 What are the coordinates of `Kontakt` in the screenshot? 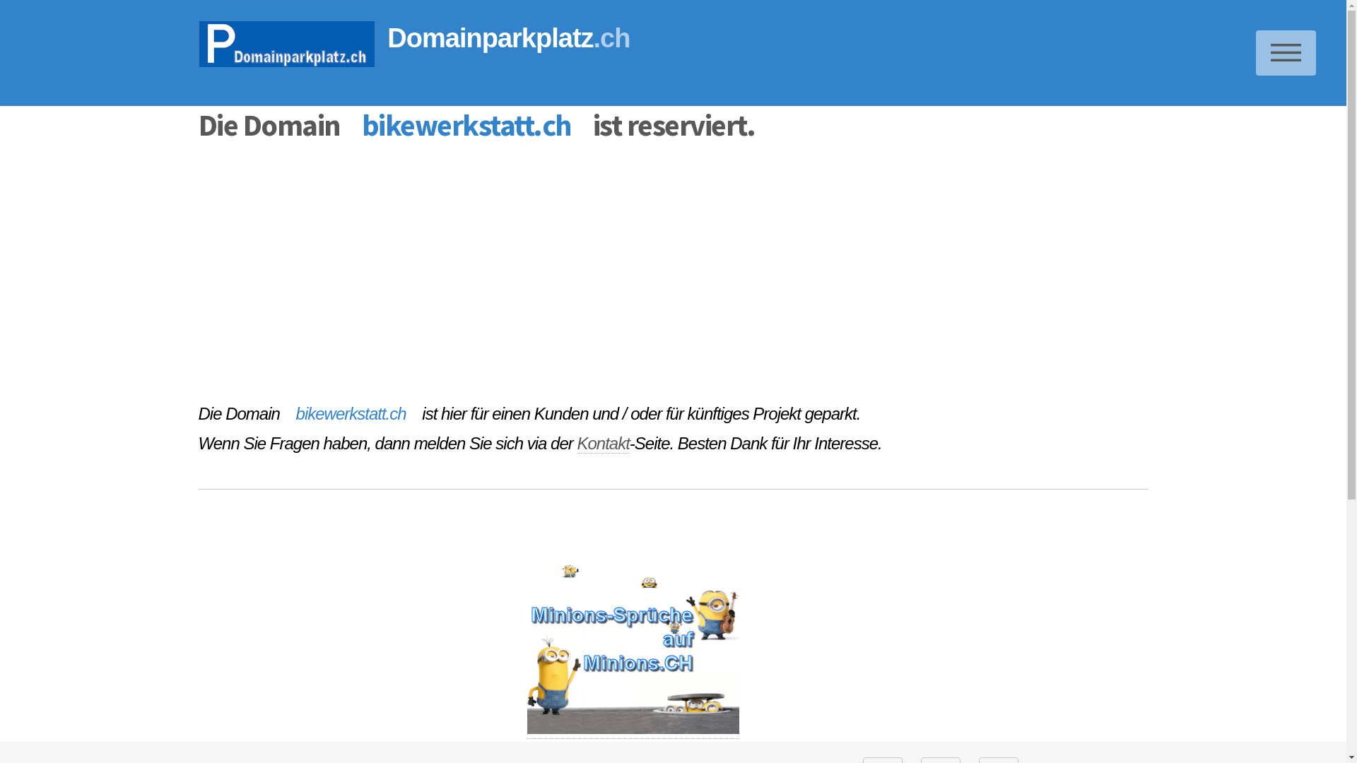 It's located at (603, 444).